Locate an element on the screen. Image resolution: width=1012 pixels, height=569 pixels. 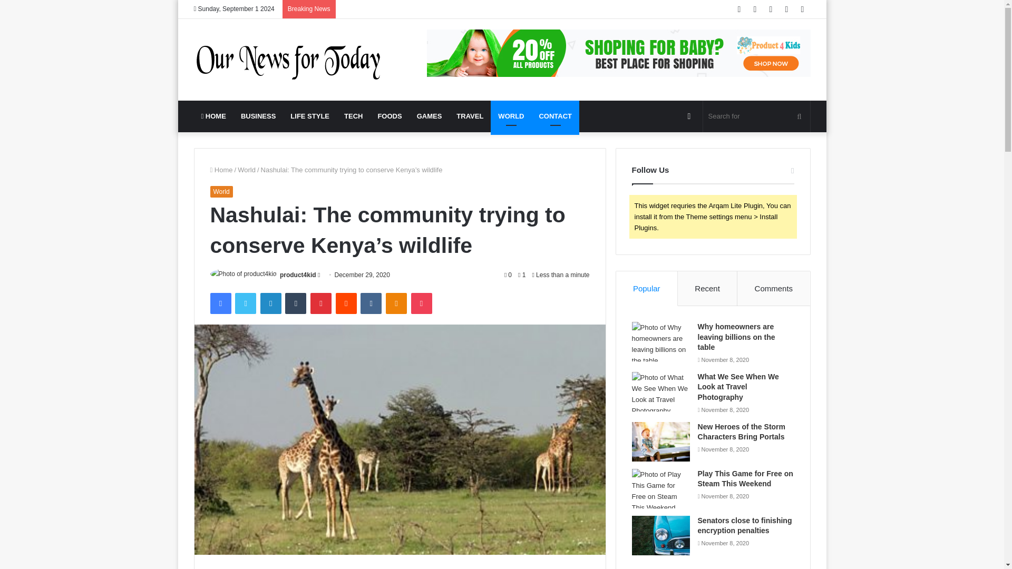
Pinterest is located at coordinates (321, 303).